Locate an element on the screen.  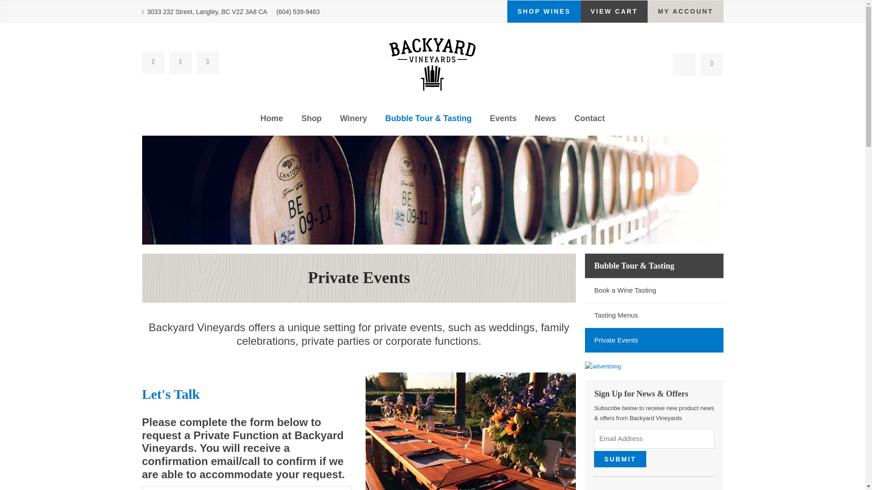
News is located at coordinates (546, 120).